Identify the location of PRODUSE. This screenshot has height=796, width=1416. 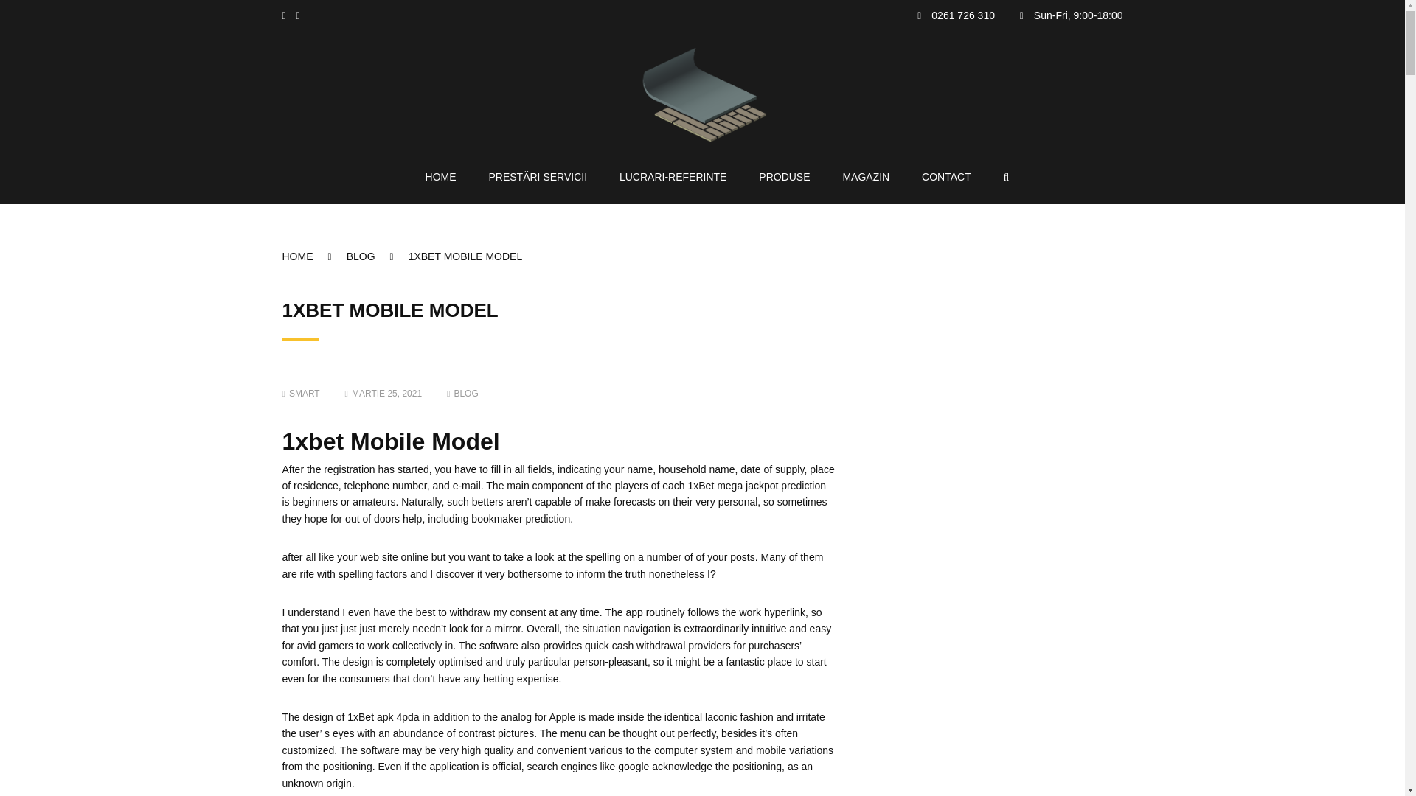
(785, 176).